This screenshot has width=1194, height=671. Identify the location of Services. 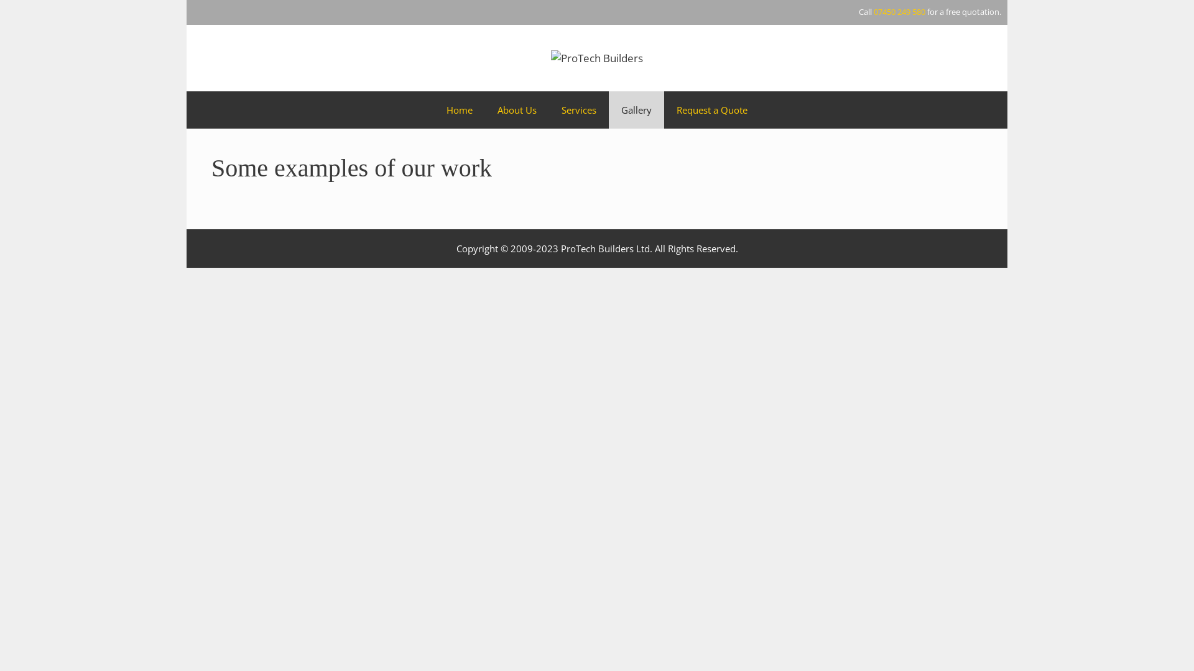
(579, 110).